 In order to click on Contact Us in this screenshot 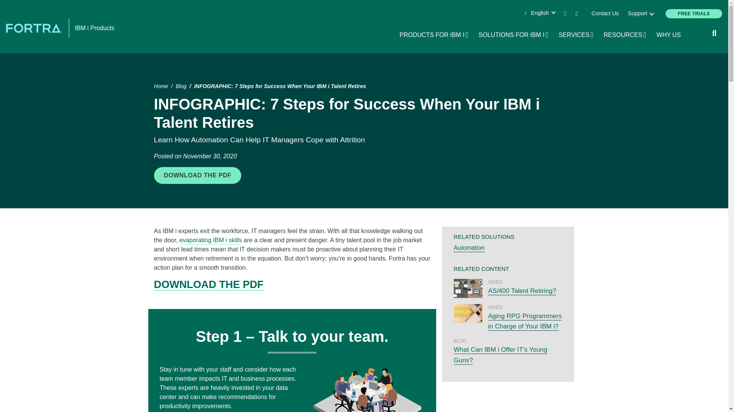, I will do `click(640, 14)`.